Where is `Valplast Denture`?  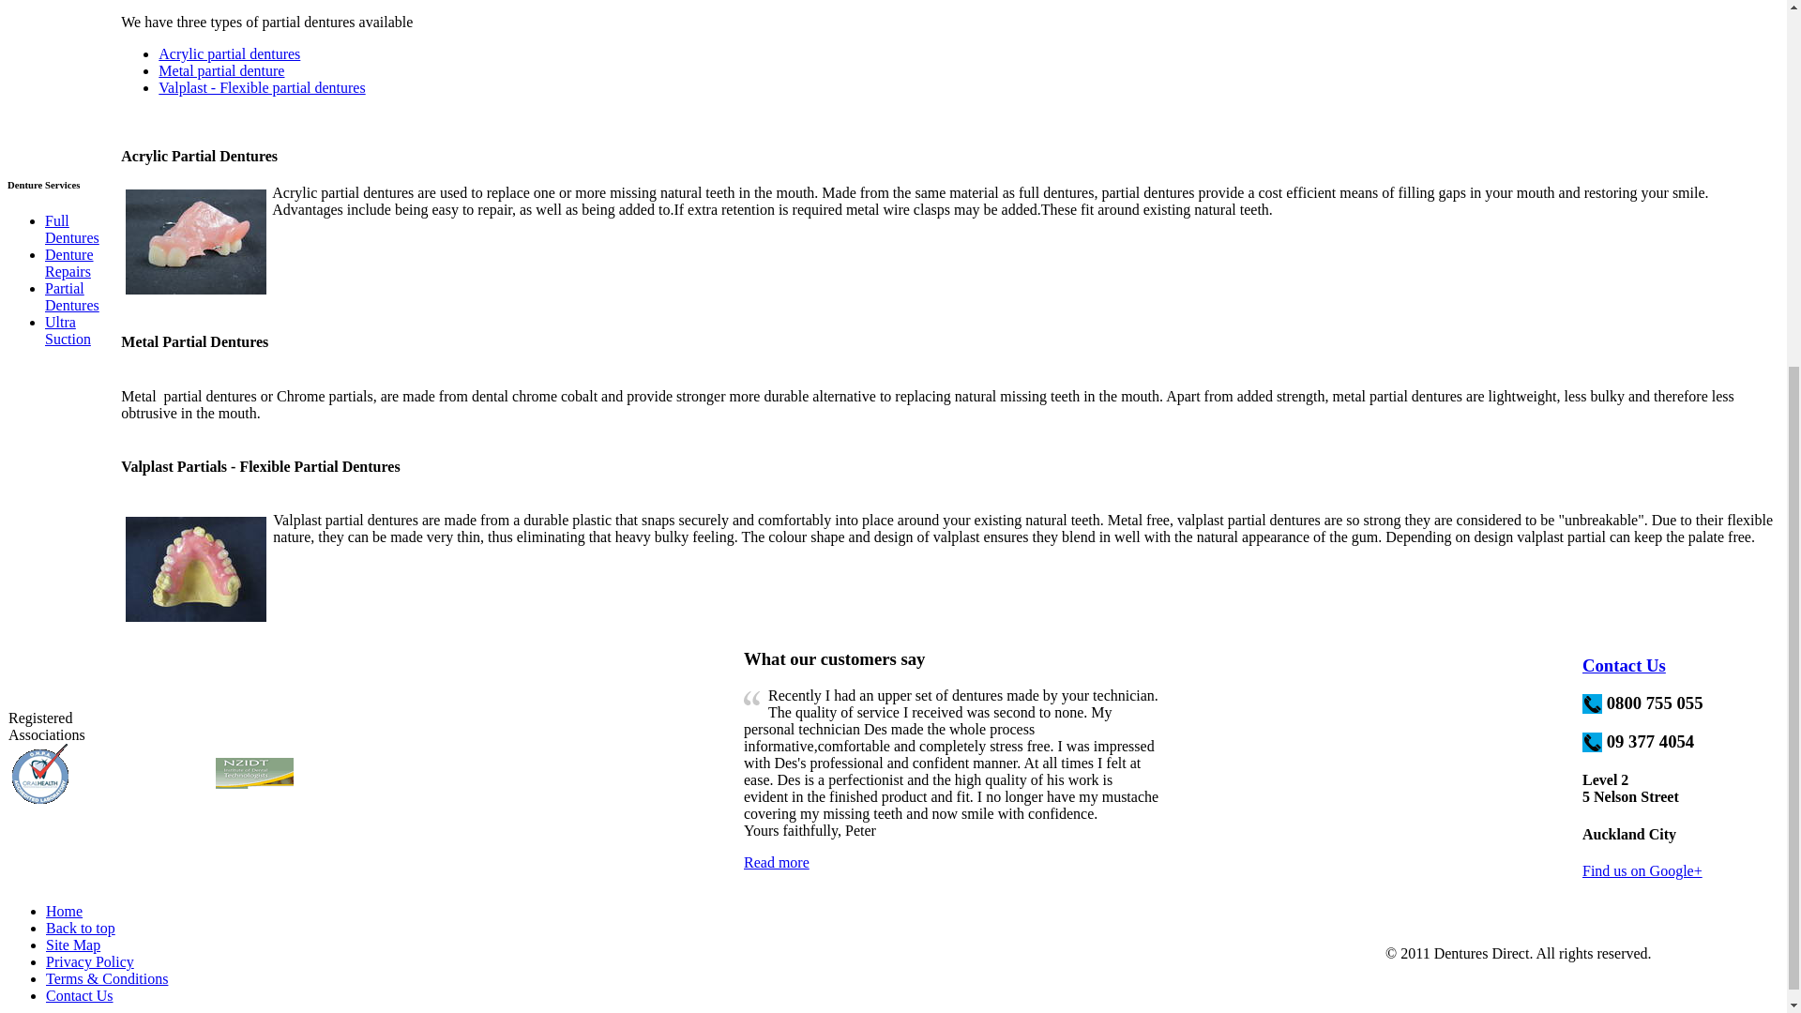 Valplast Denture is located at coordinates (196, 568).